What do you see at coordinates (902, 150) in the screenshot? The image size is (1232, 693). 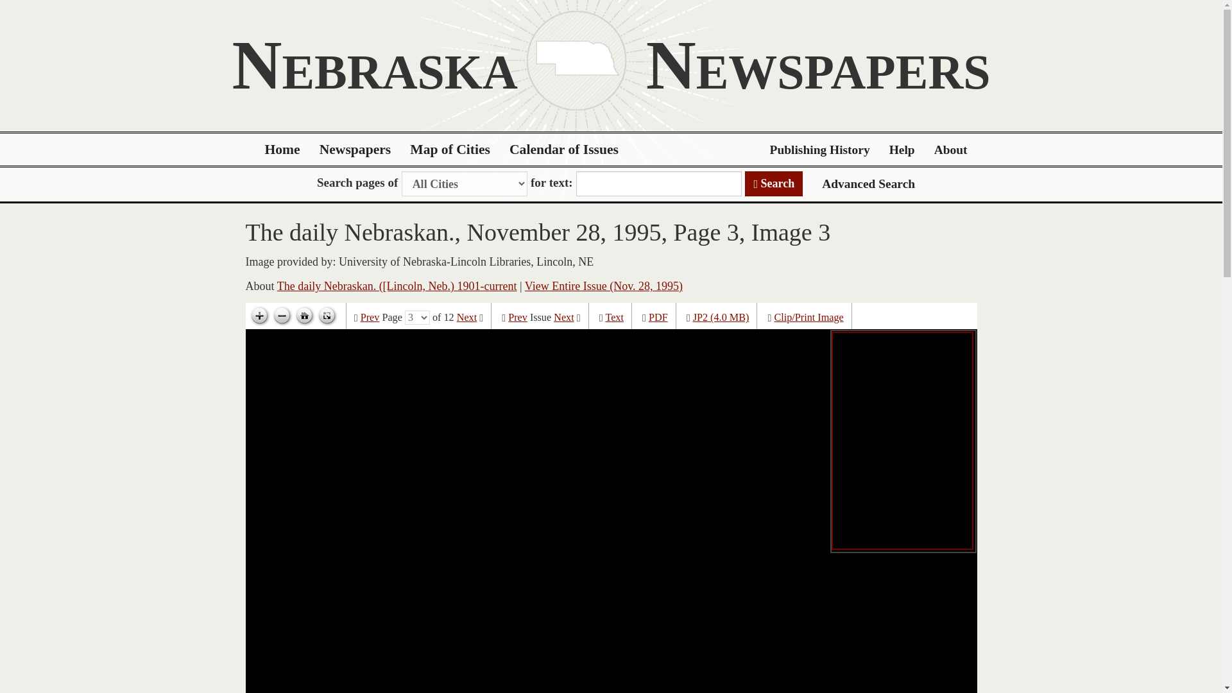 I see `Help` at bounding box center [902, 150].